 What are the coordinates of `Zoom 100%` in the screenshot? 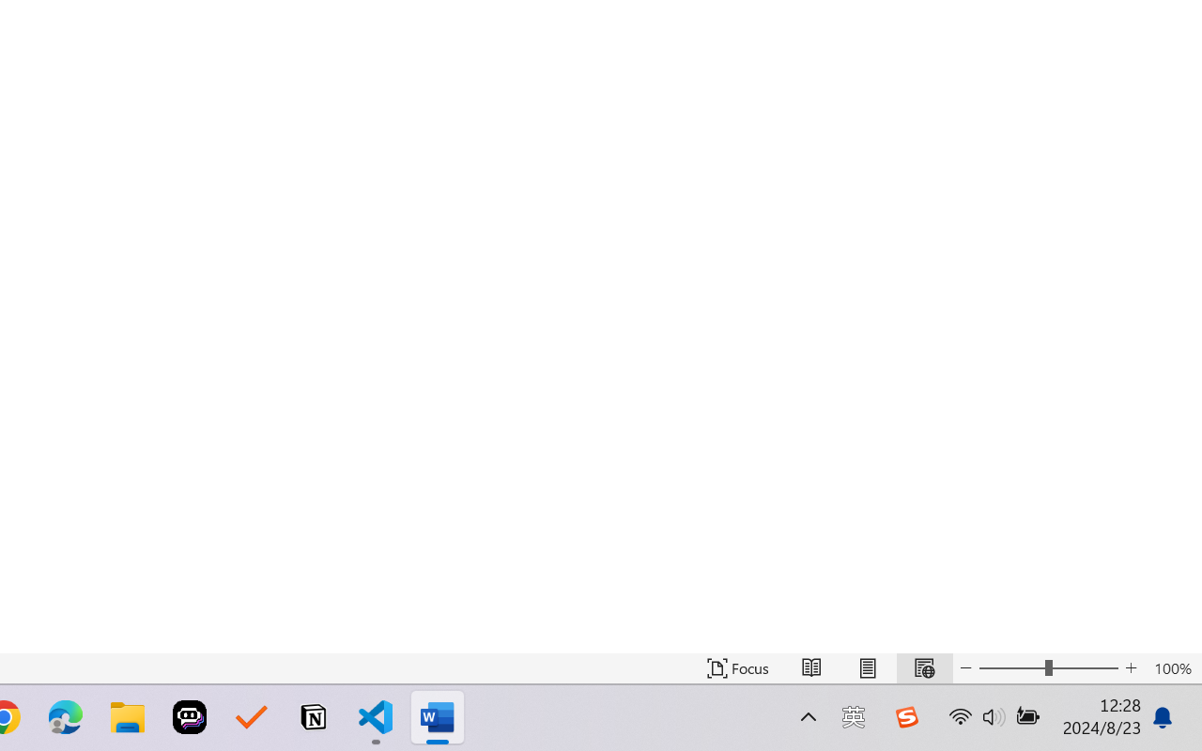 It's located at (1173, 668).